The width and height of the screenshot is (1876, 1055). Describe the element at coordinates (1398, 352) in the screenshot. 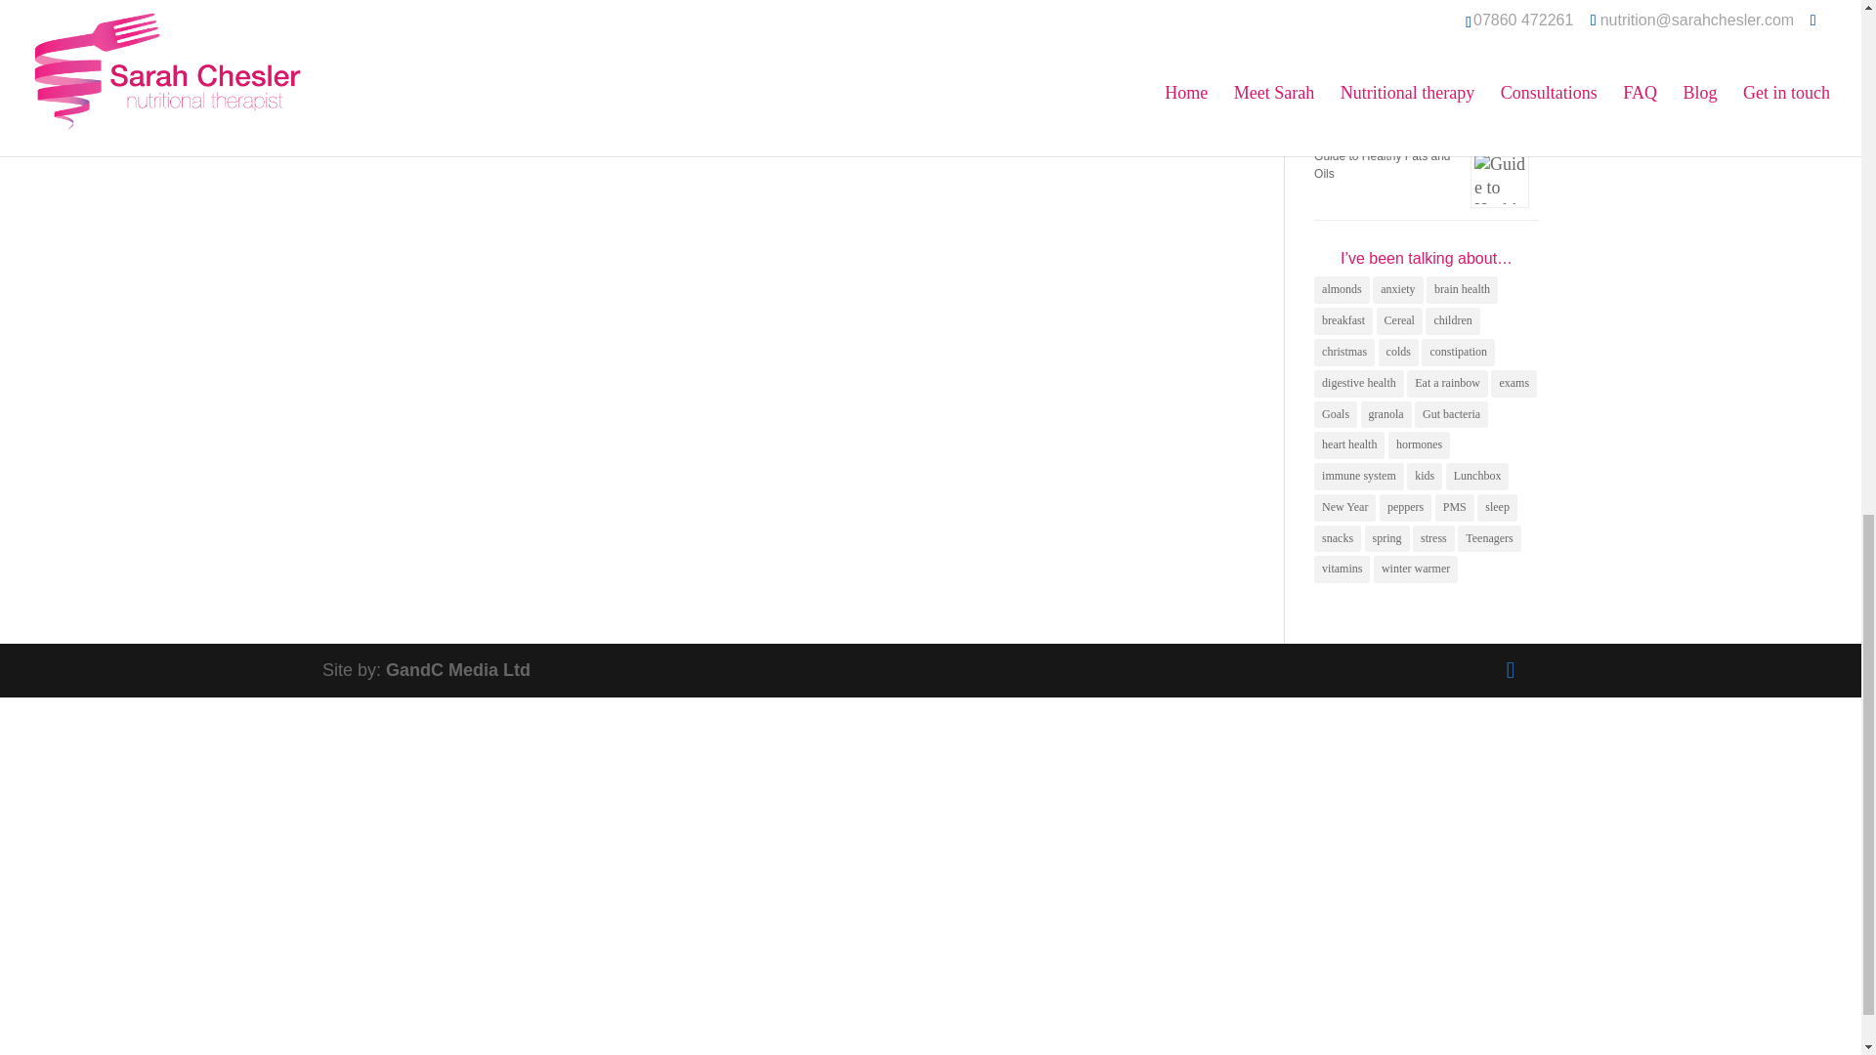

I see `colds` at that location.